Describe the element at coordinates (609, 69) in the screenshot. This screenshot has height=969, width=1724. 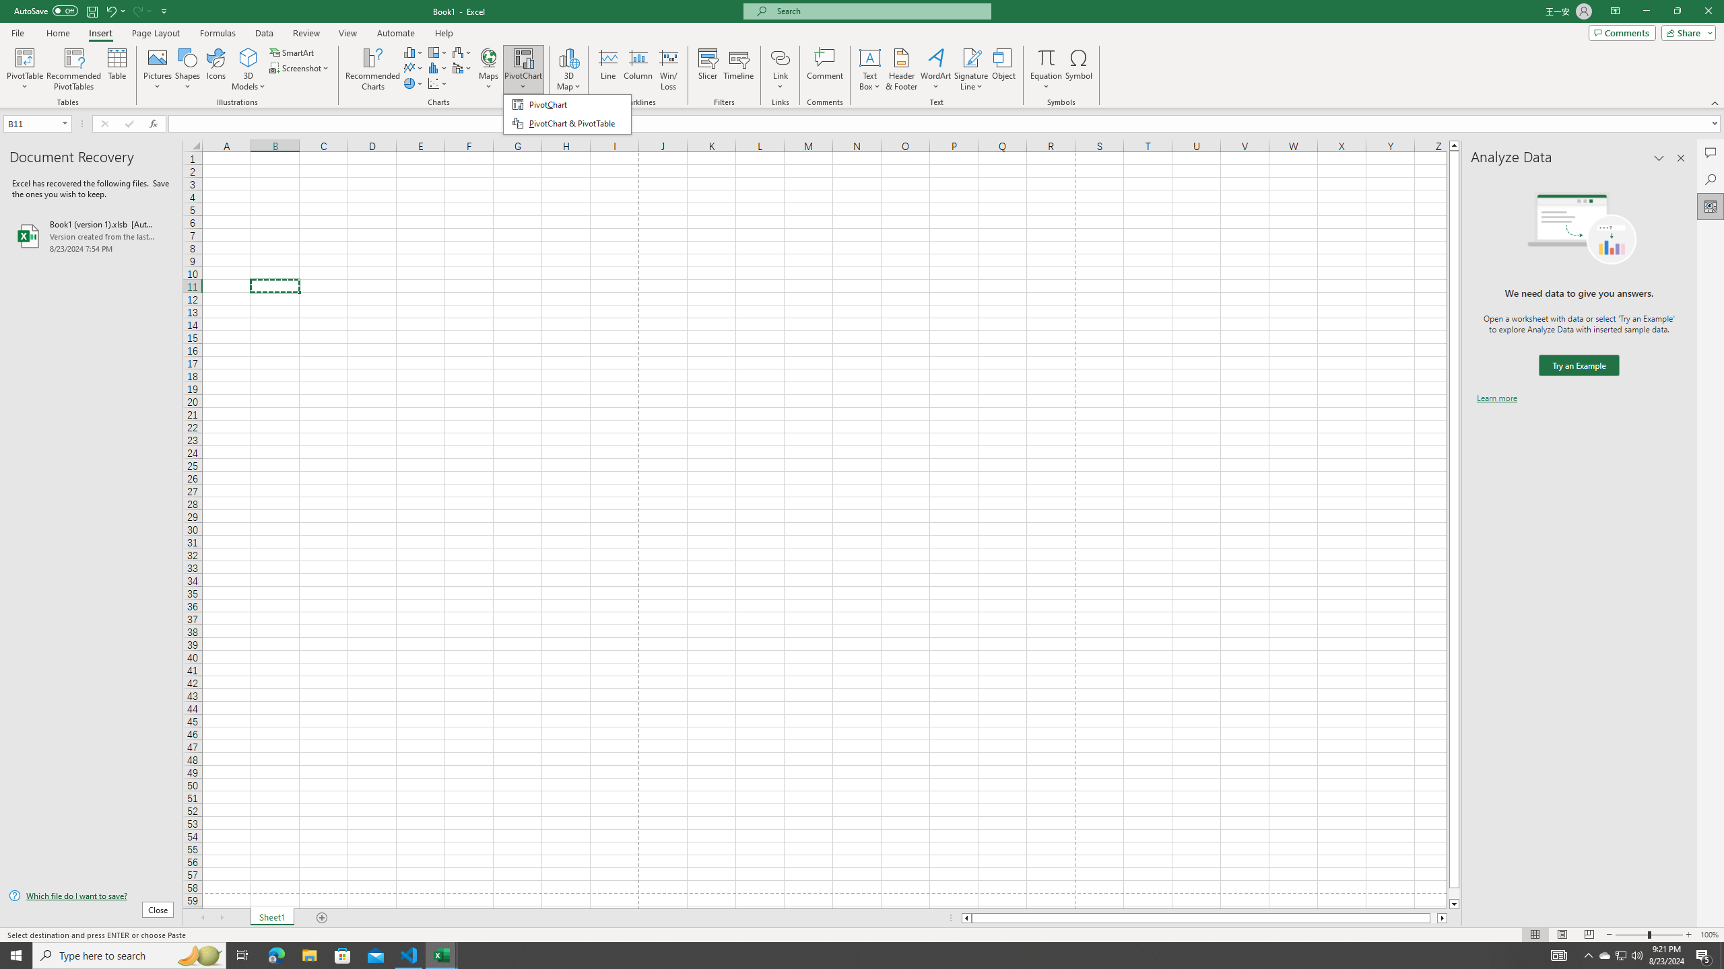
I see `Line` at that location.